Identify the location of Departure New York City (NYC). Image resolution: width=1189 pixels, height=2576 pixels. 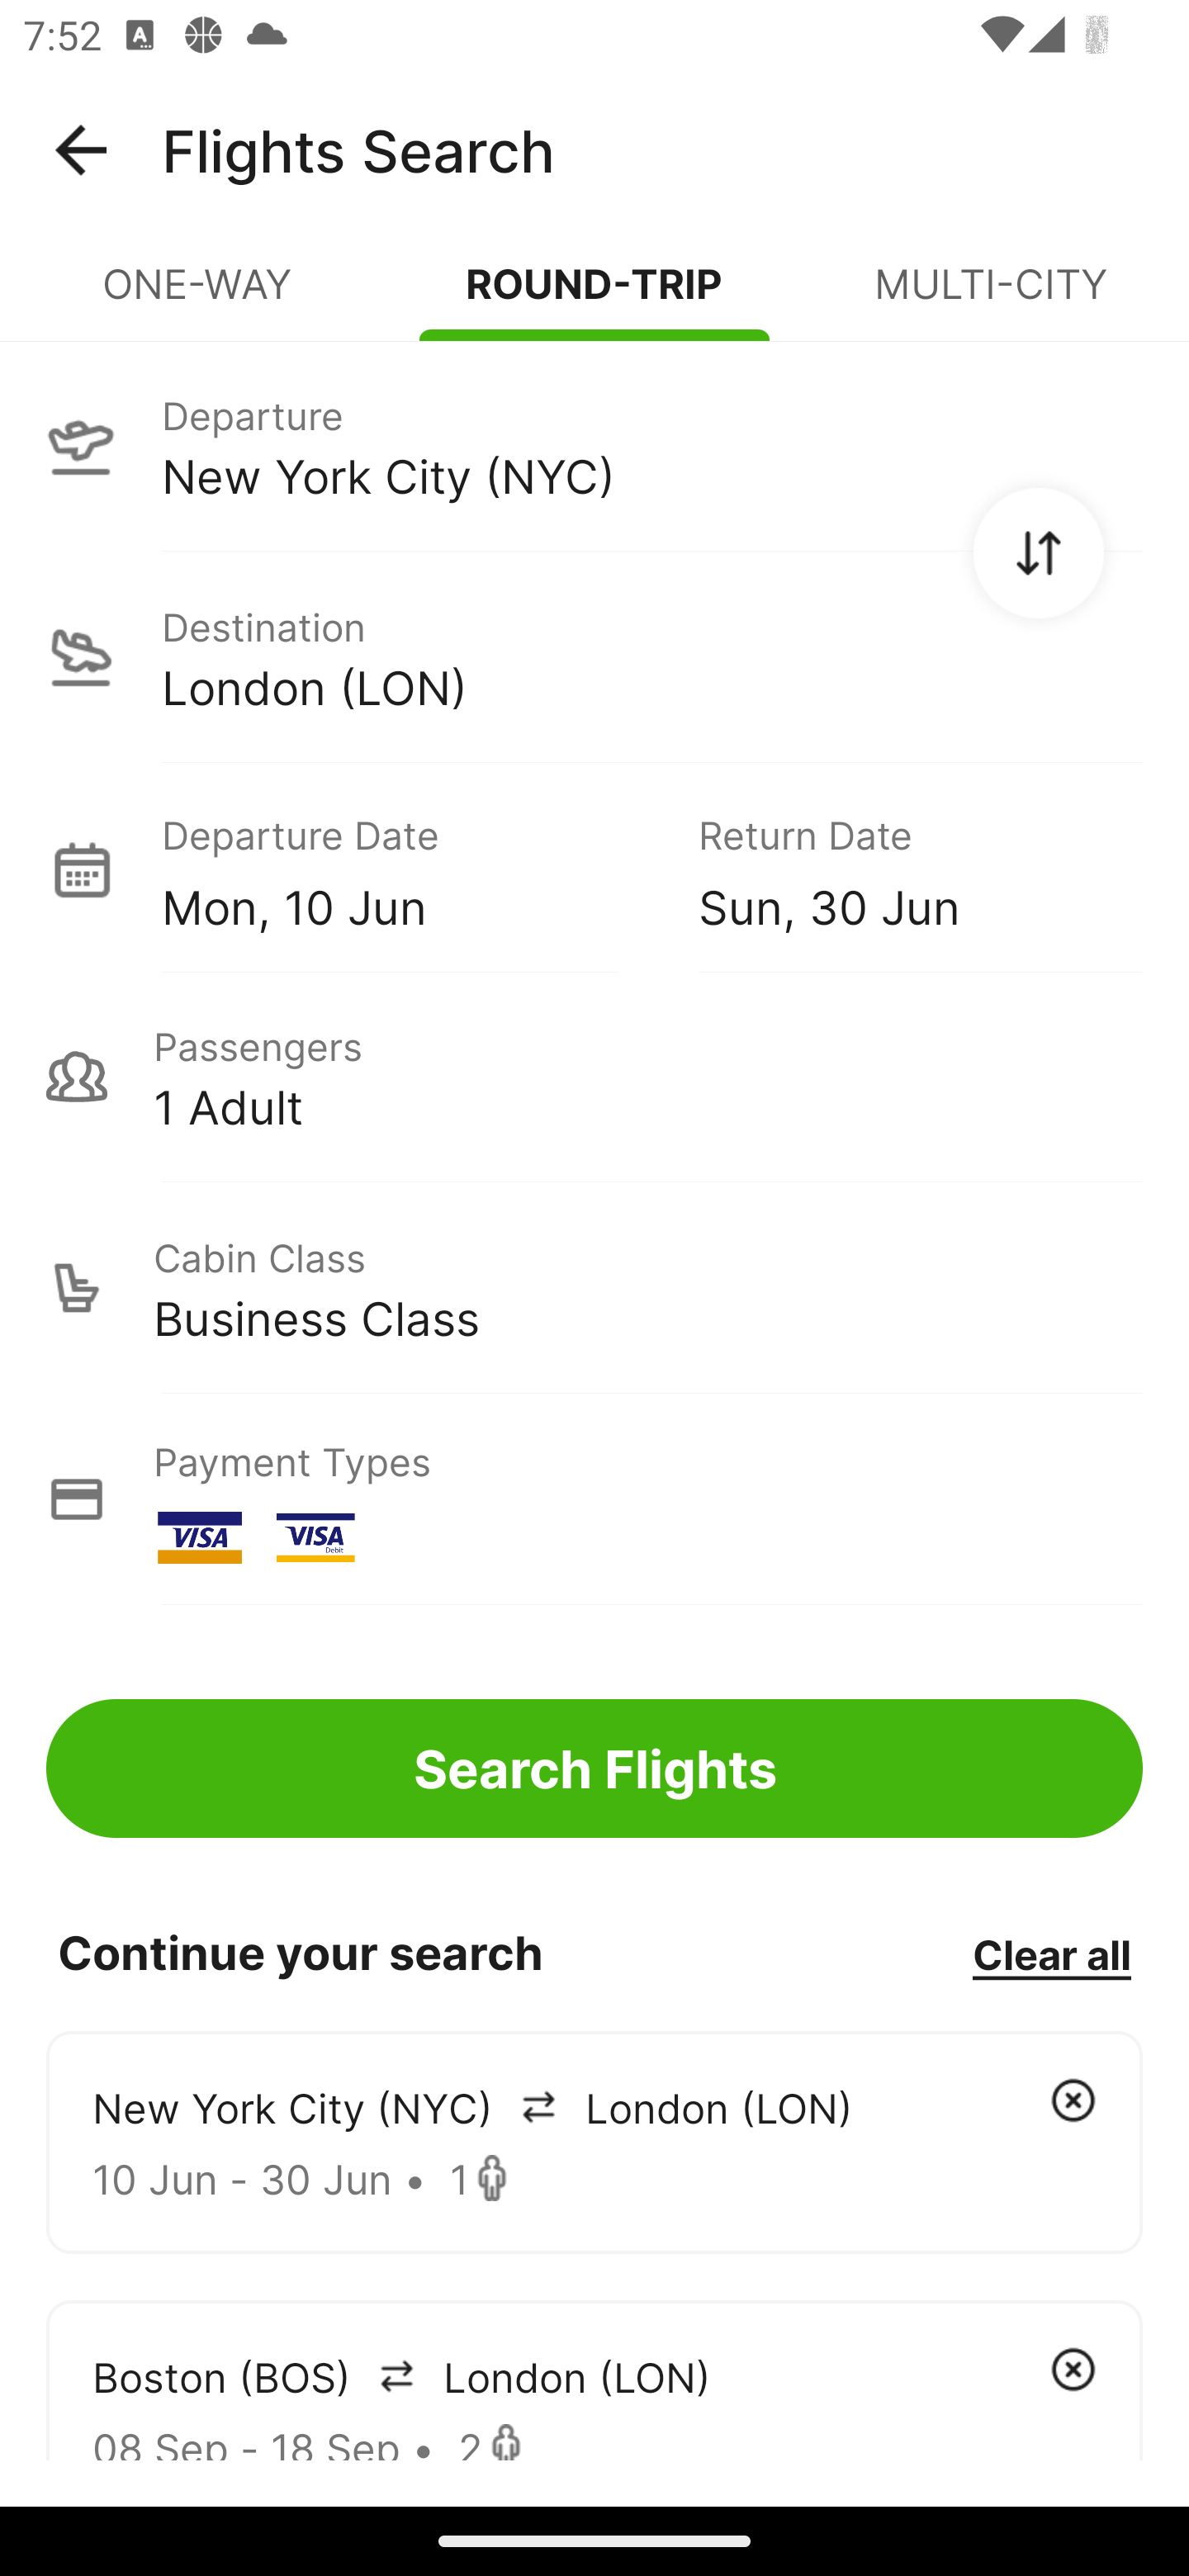
(594, 445).